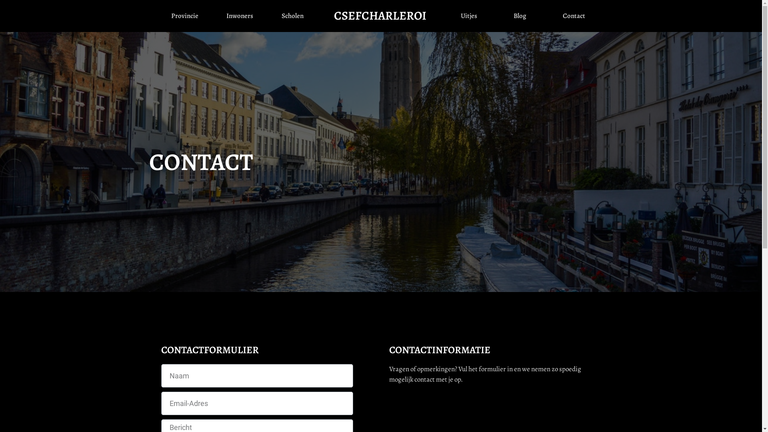 The height and width of the screenshot is (432, 768). Describe the element at coordinates (469, 16) in the screenshot. I see `Uitjes` at that location.